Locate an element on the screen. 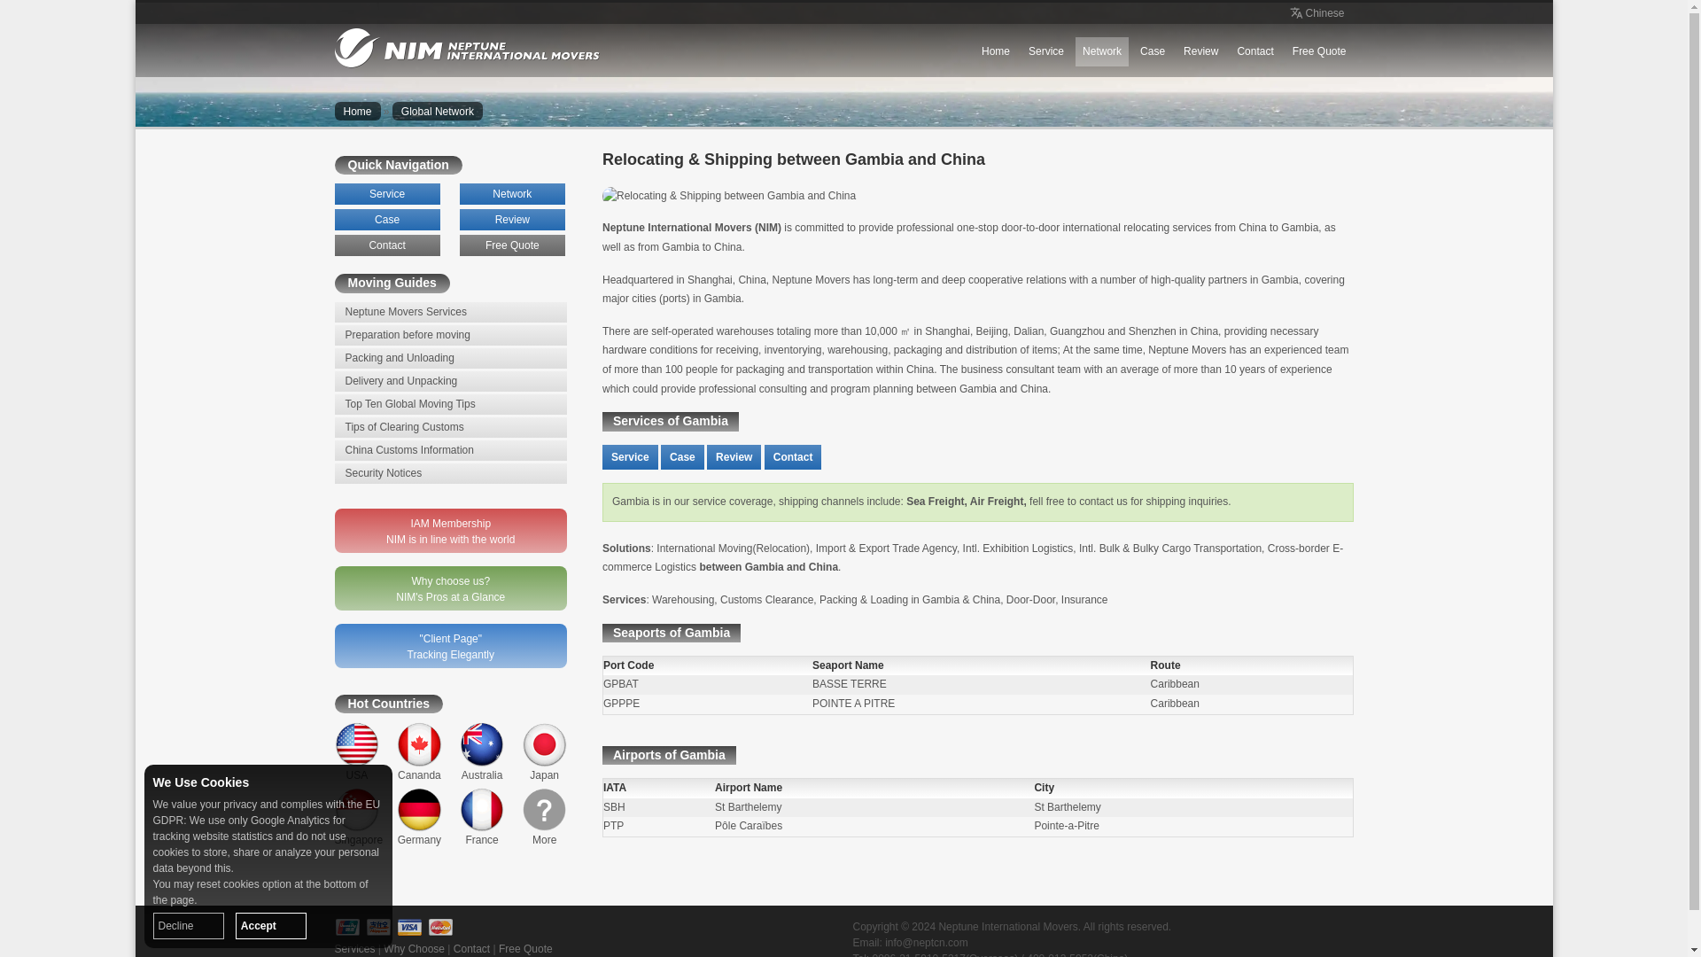 Image resolution: width=1701 pixels, height=957 pixels. Case is located at coordinates (1152, 51).